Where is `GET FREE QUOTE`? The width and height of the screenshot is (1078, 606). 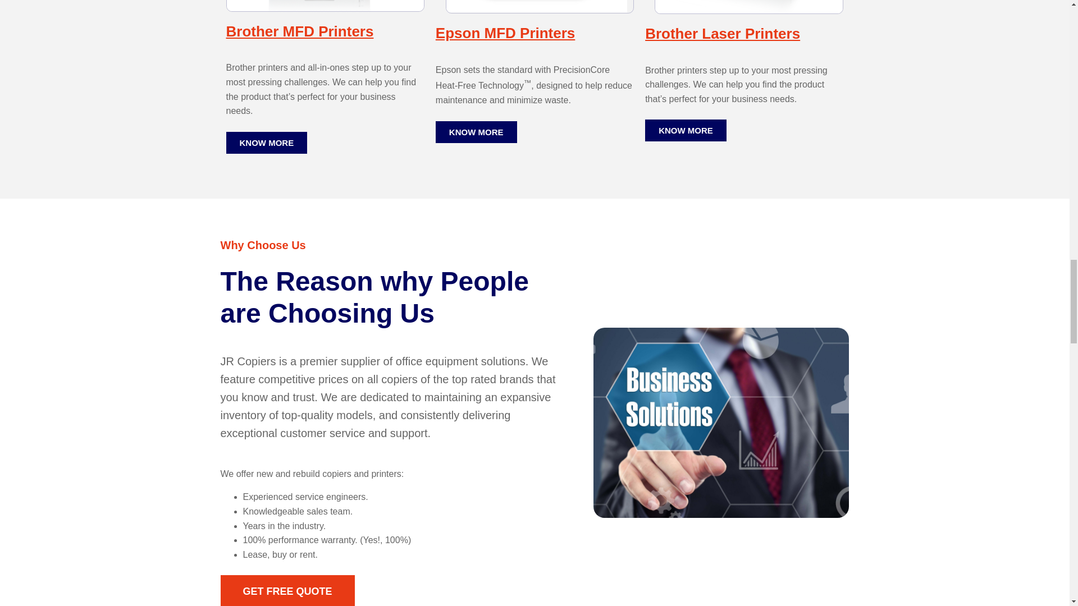 GET FREE QUOTE is located at coordinates (287, 590).